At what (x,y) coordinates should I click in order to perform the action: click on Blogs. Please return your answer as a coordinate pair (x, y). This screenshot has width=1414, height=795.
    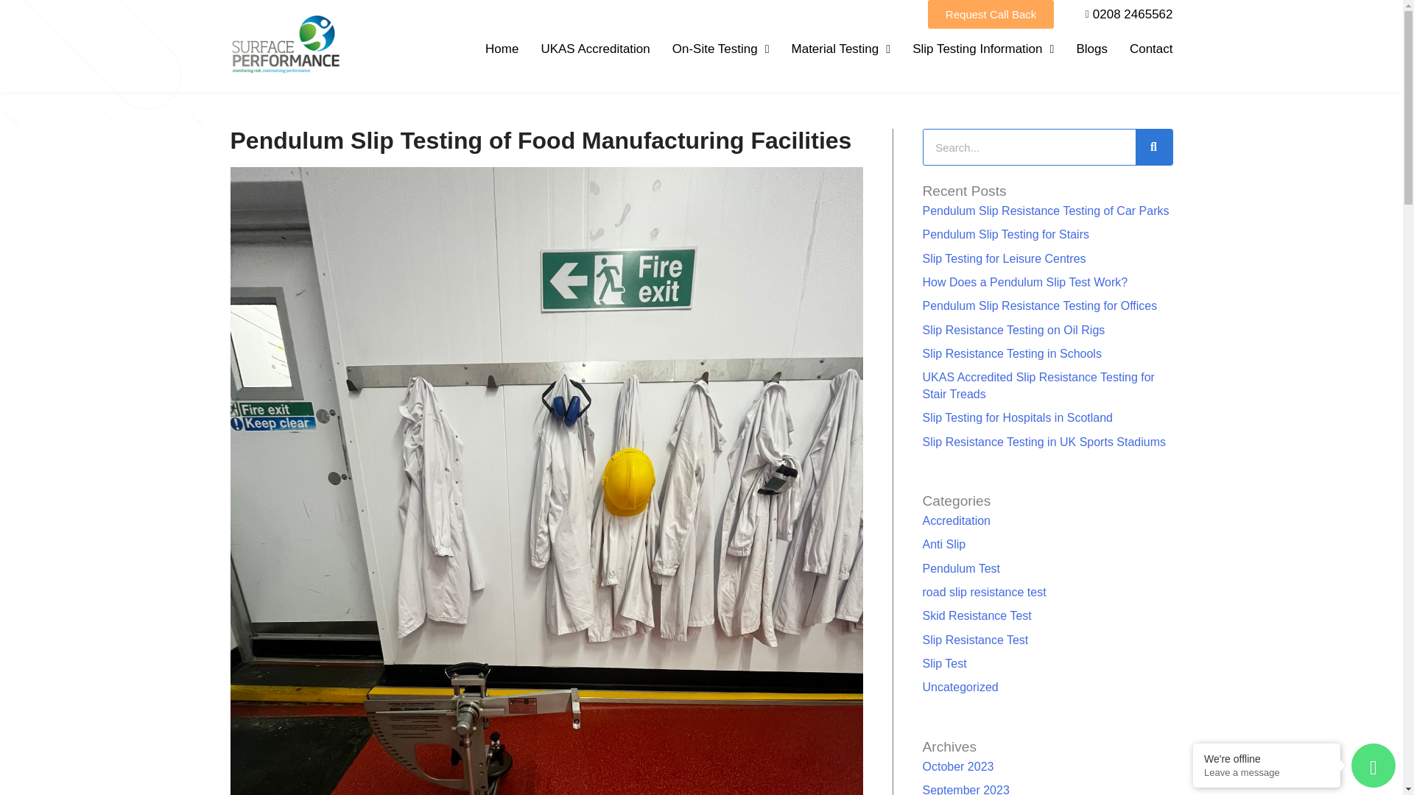
    Looking at the image, I should click on (1091, 49).